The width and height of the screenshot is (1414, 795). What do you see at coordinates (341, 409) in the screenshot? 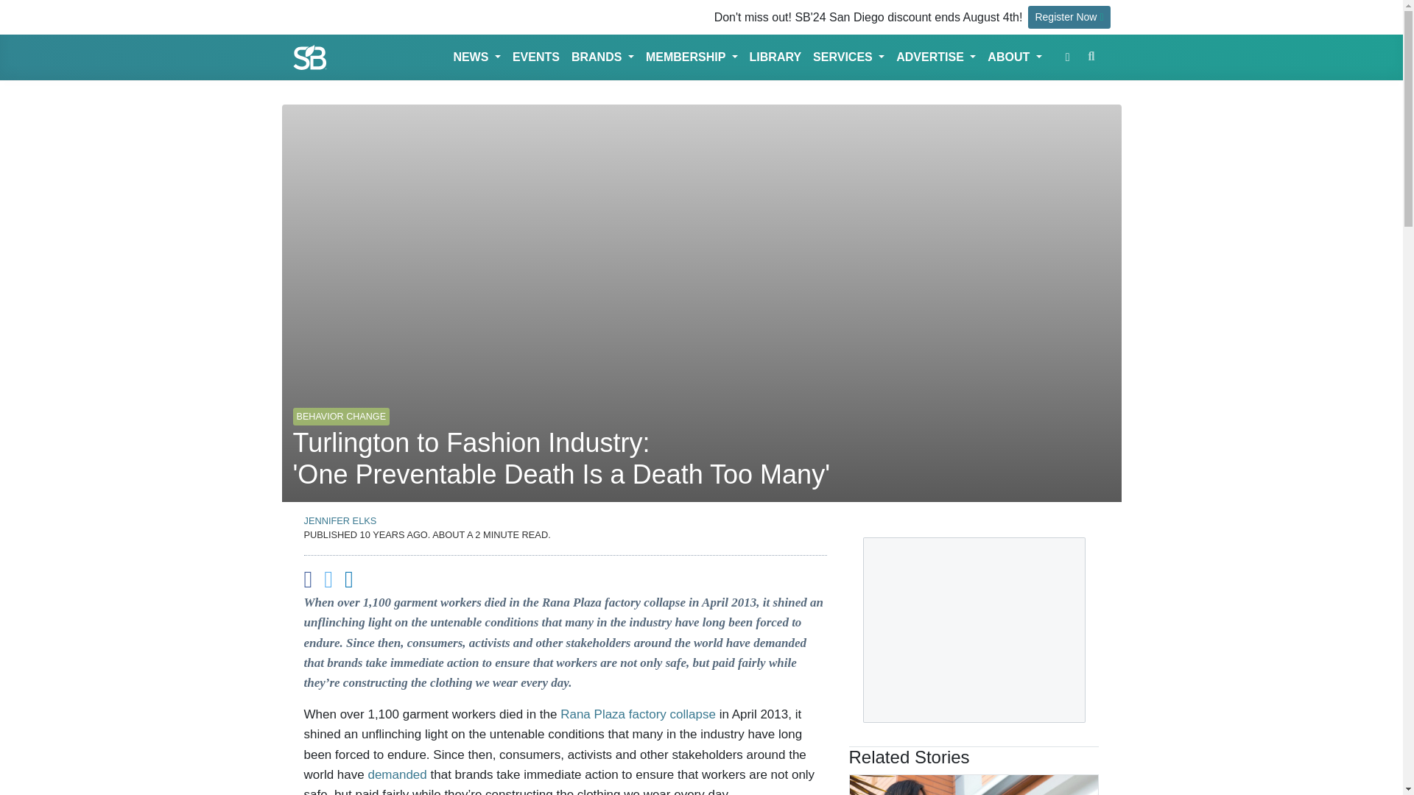
I see `BEHAVIOR CHANGE` at bounding box center [341, 409].